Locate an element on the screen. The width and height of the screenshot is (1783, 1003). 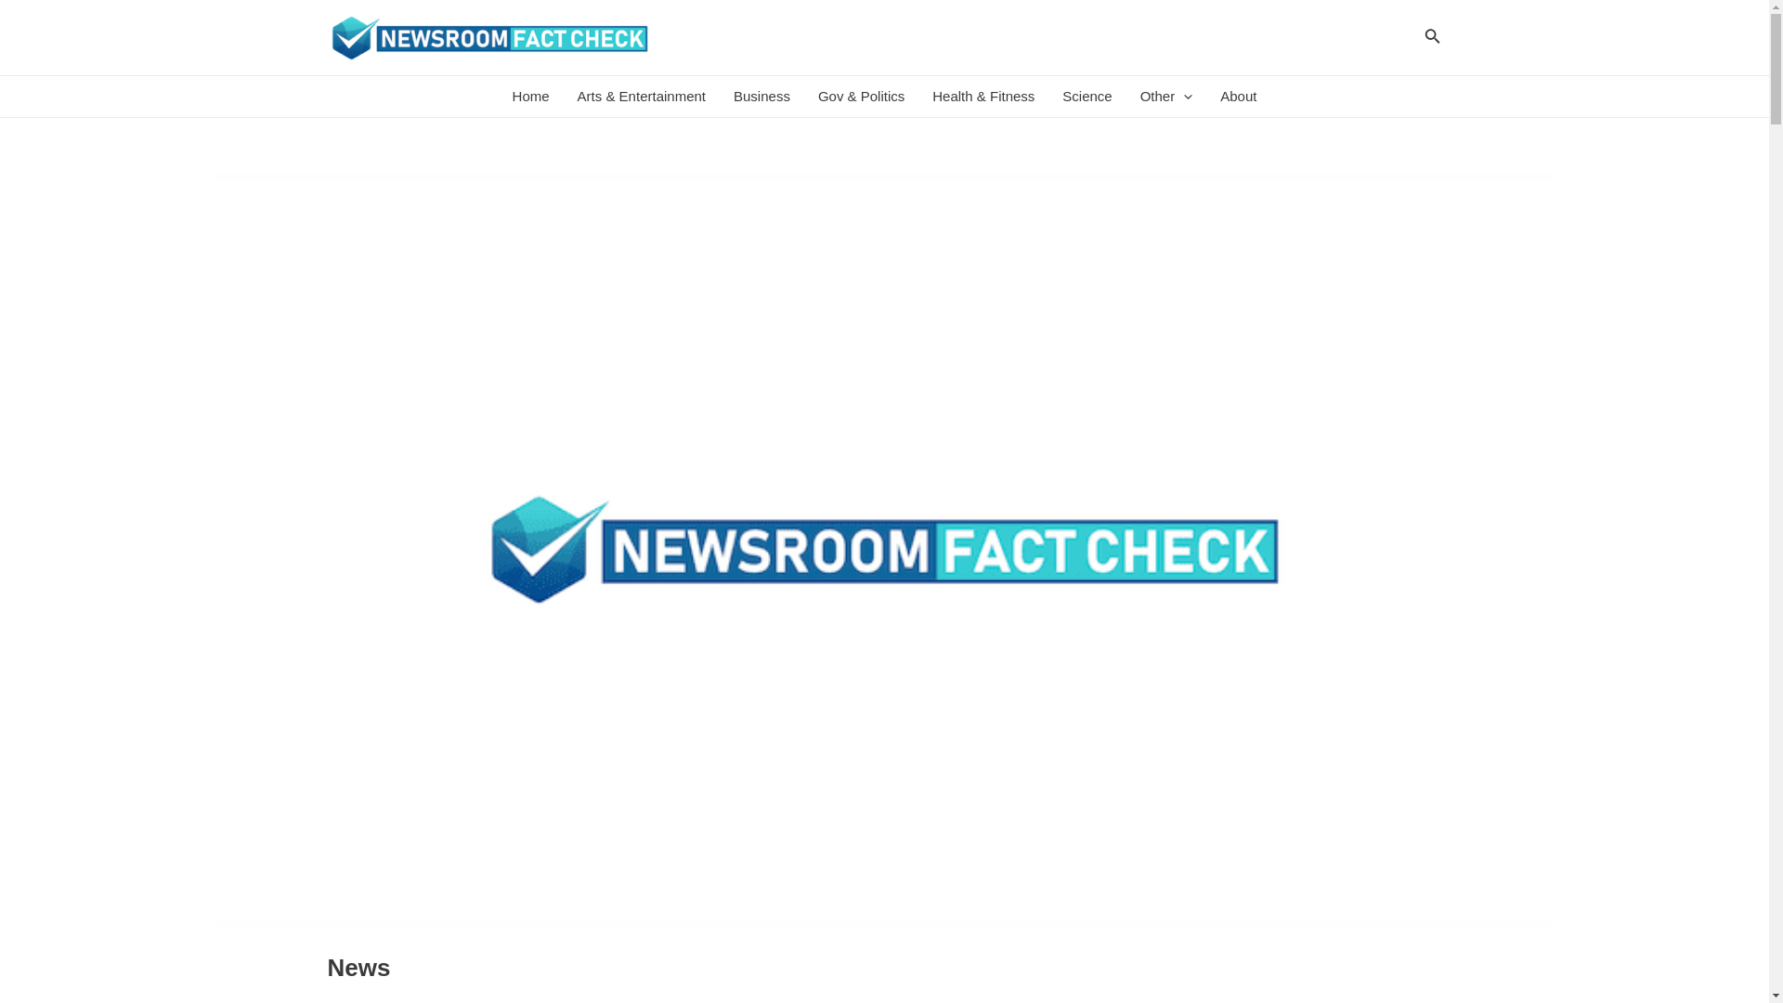
Science is located at coordinates (1087, 97).